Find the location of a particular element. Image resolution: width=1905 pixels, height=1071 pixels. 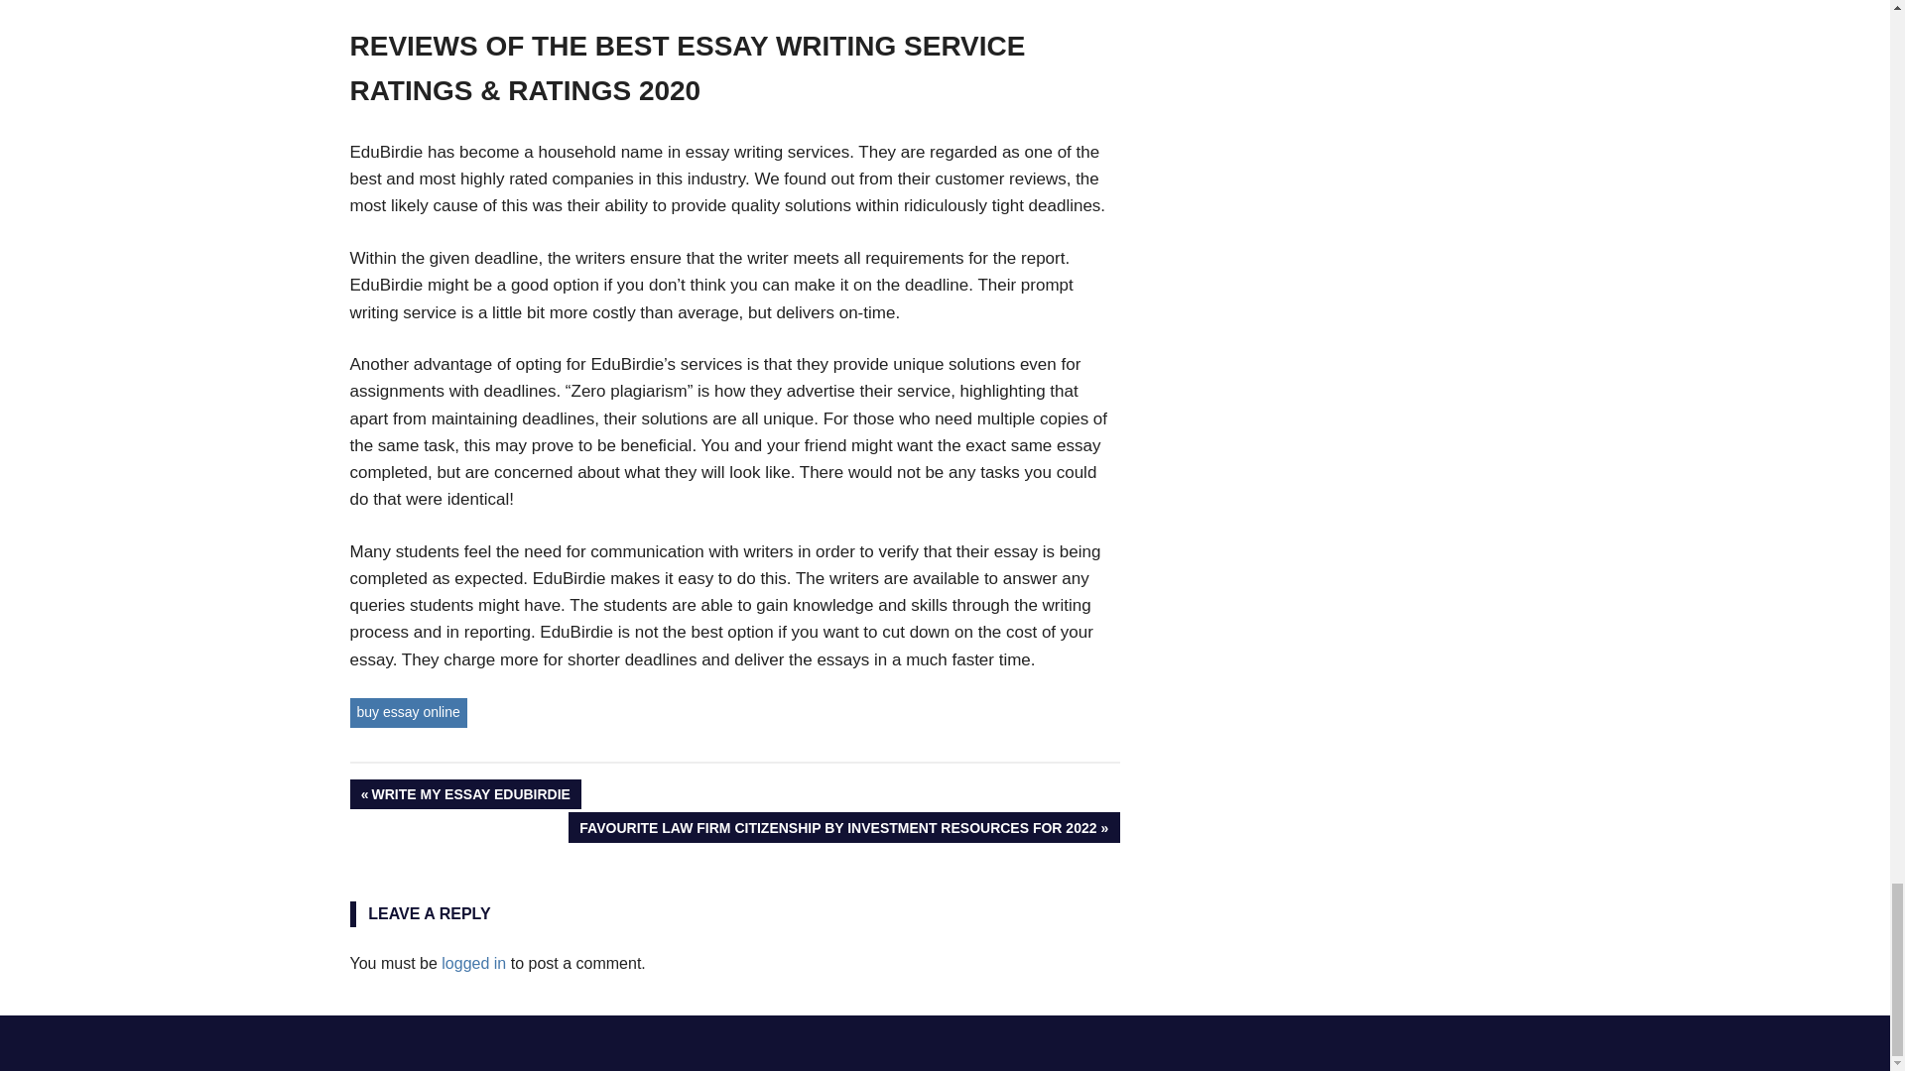

logged in is located at coordinates (407, 712).